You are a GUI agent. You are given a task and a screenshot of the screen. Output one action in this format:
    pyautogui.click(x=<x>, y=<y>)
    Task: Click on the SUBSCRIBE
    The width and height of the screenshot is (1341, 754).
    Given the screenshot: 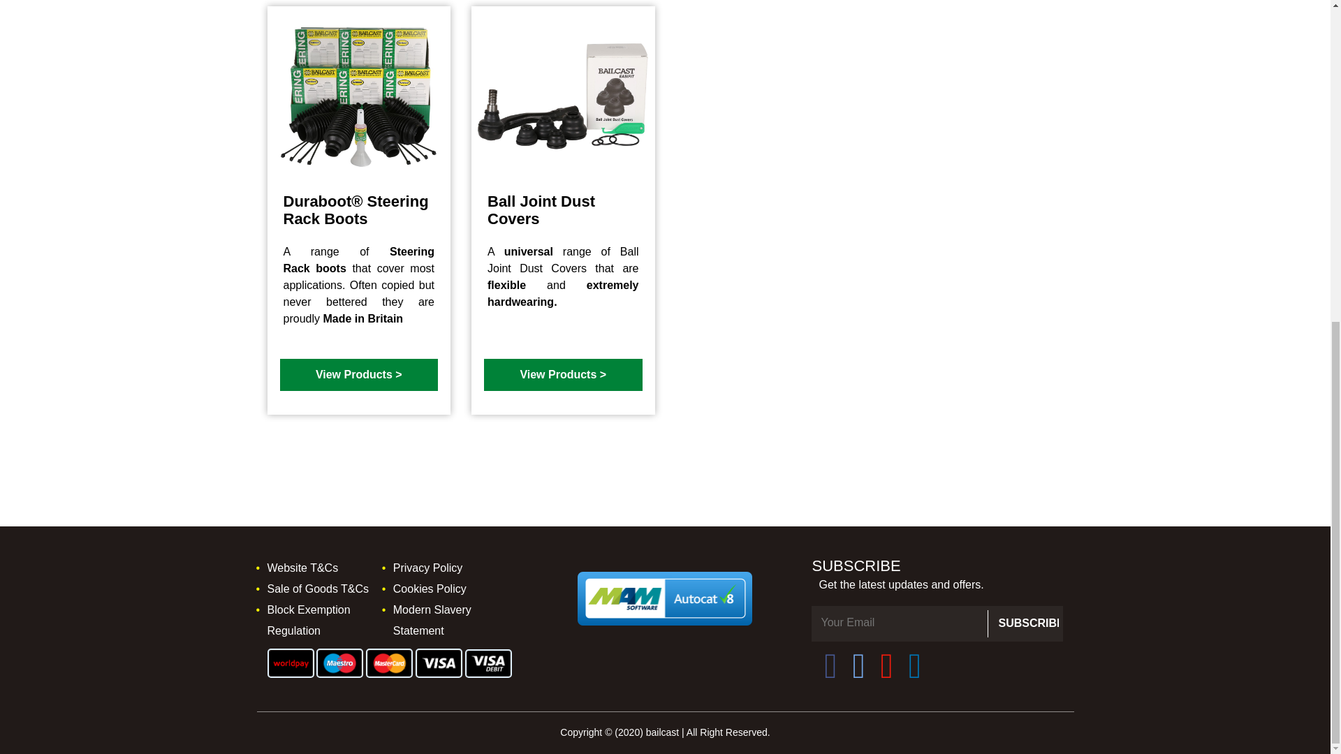 What is the action you would take?
    pyautogui.click(x=1025, y=623)
    